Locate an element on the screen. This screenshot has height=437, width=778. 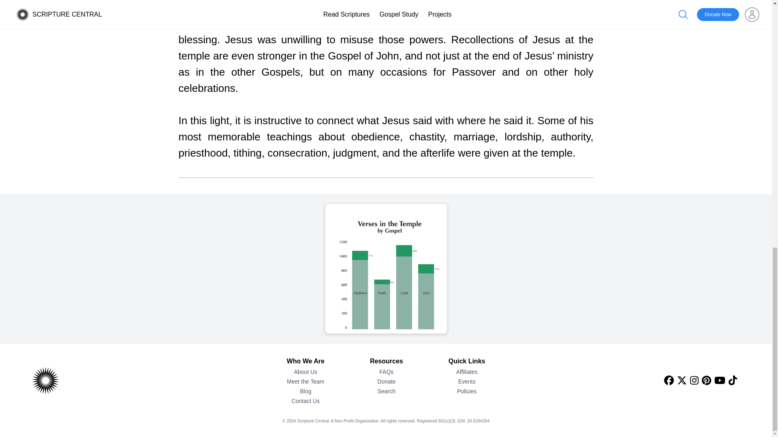
Donate is located at coordinates (386, 381).